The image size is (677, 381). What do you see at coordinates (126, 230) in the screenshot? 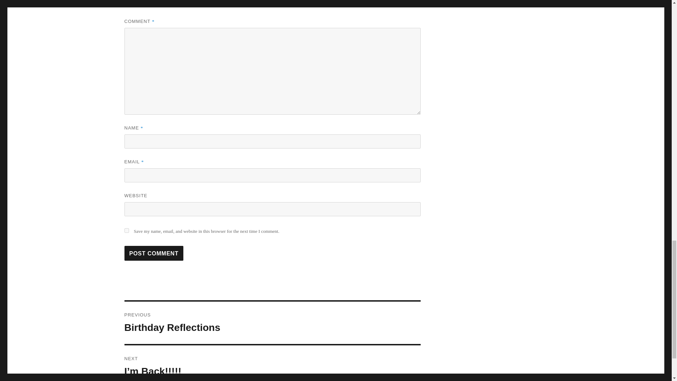
I see `yes` at bounding box center [126, 230].